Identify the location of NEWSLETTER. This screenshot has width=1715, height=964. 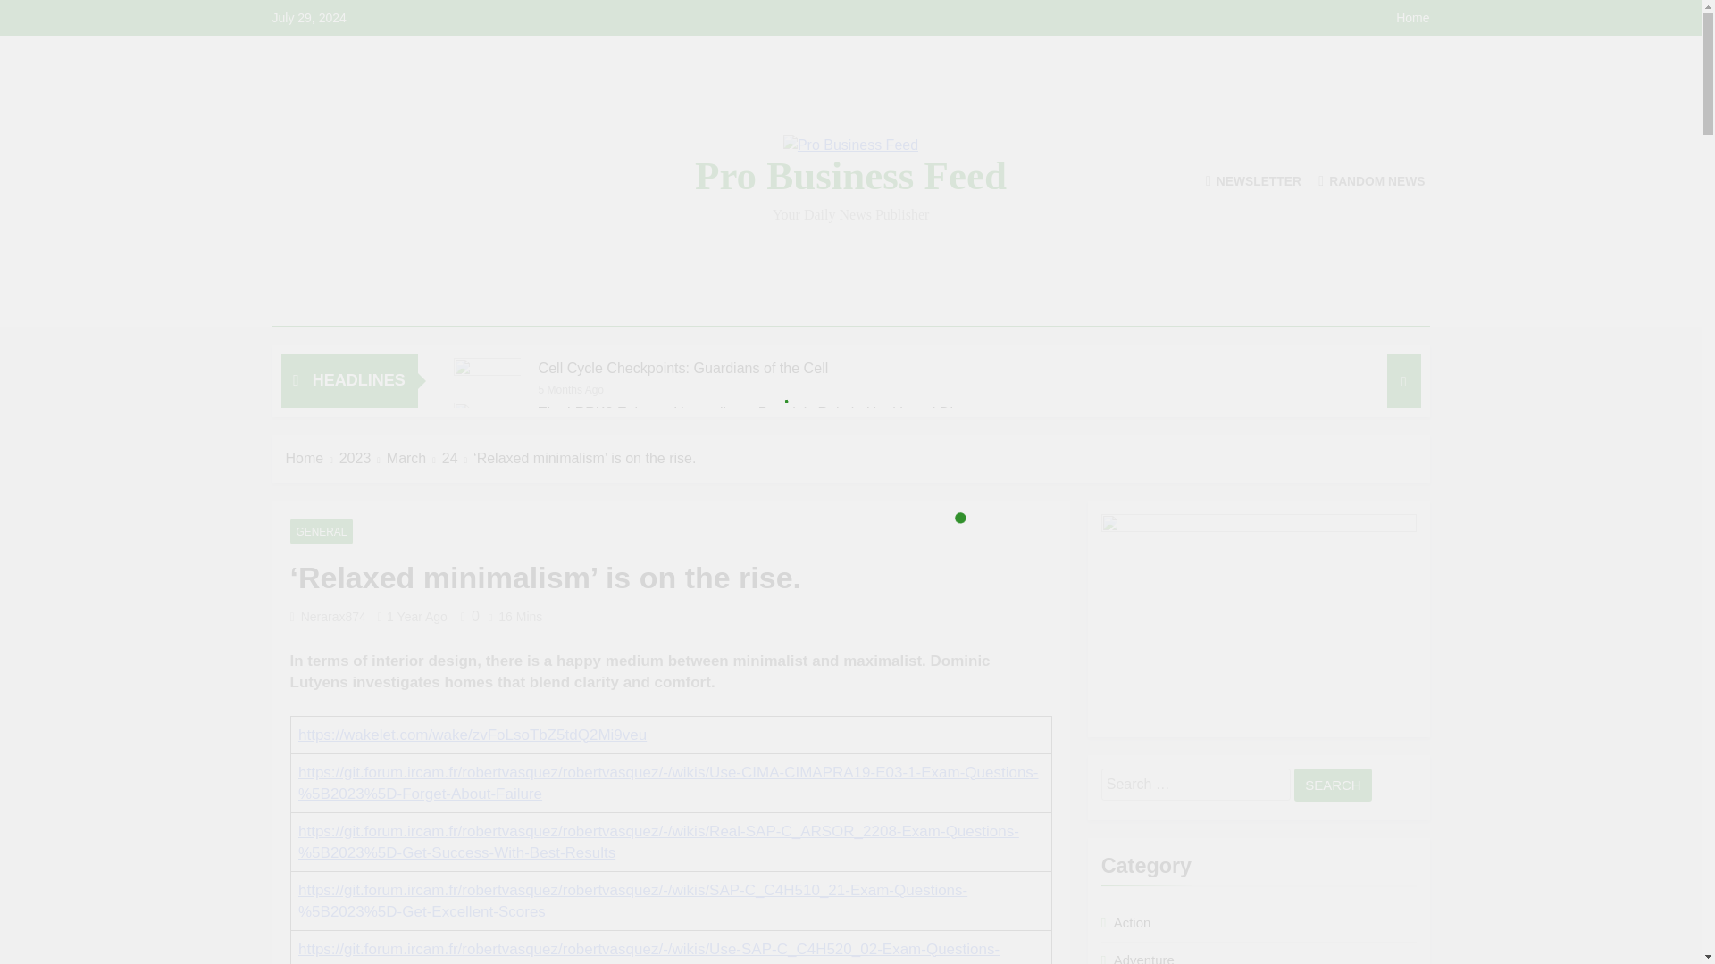
(1253, 180).